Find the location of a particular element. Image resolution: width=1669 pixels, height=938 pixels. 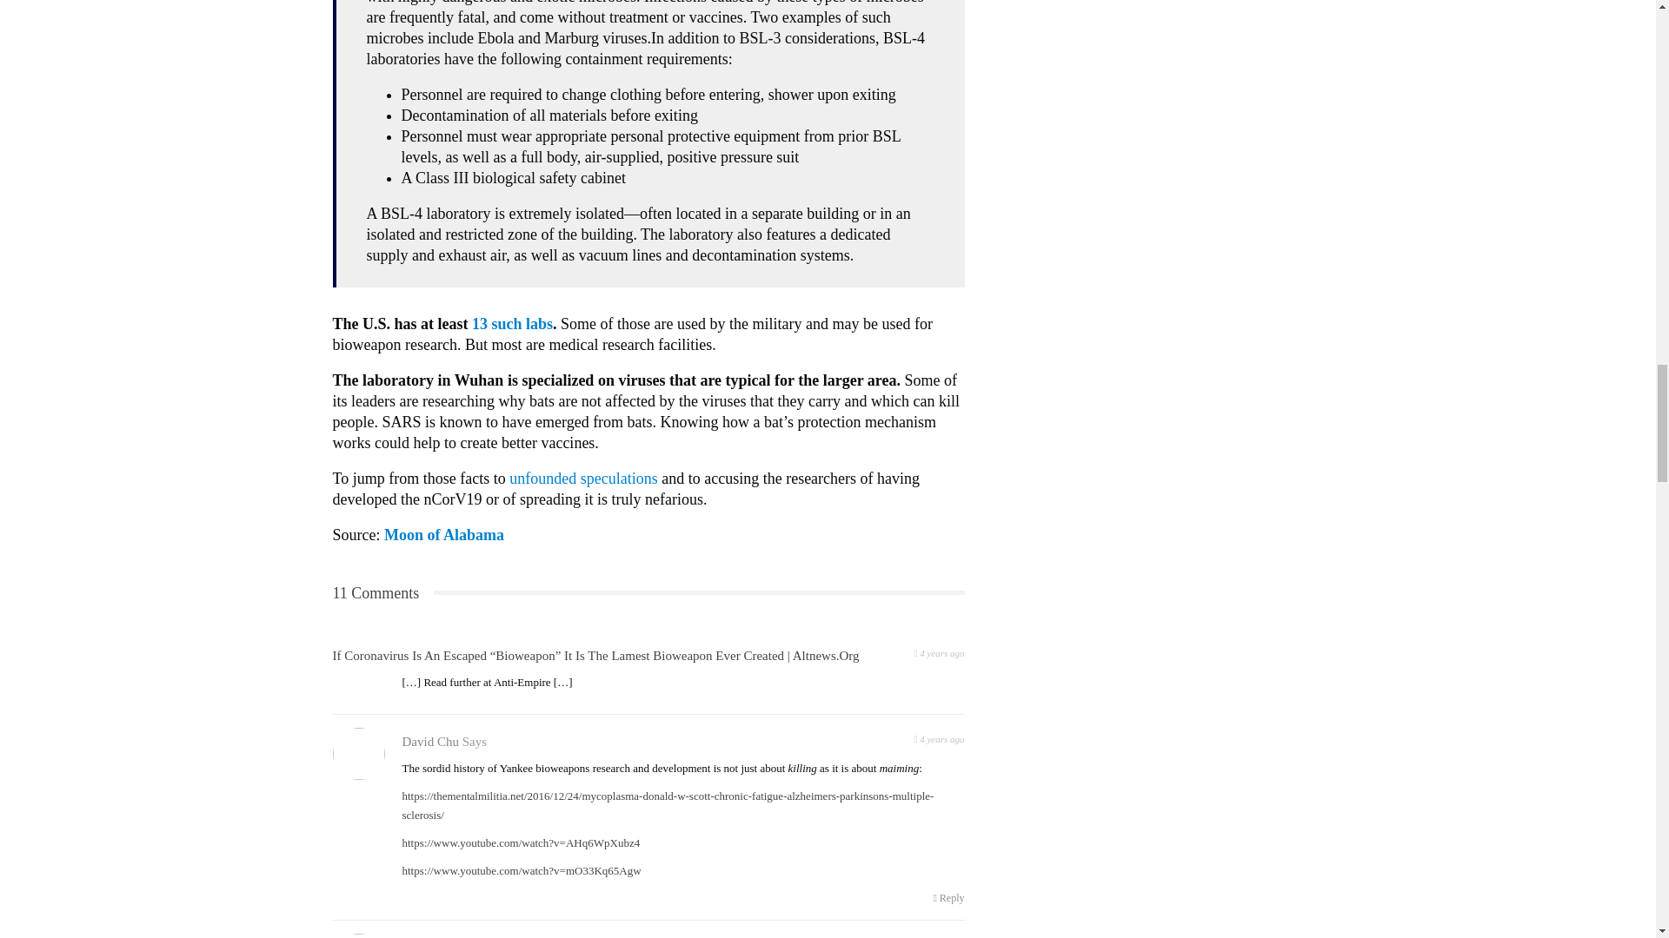

Moon of Alabama is located at coordinates (443, 535).